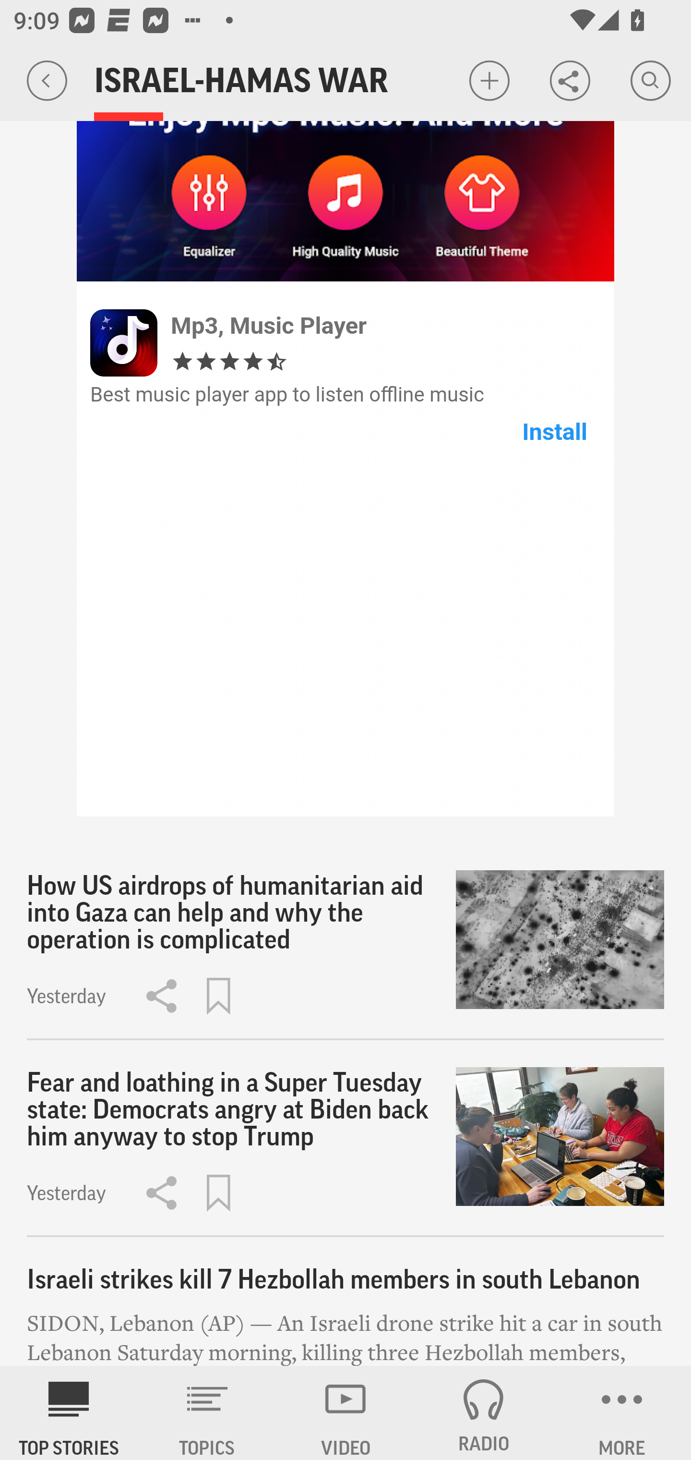  What do you see at coordinates (269, 325) in the screenshot?
I see `Mp3, Music Player` at bounding box center [269, 325].